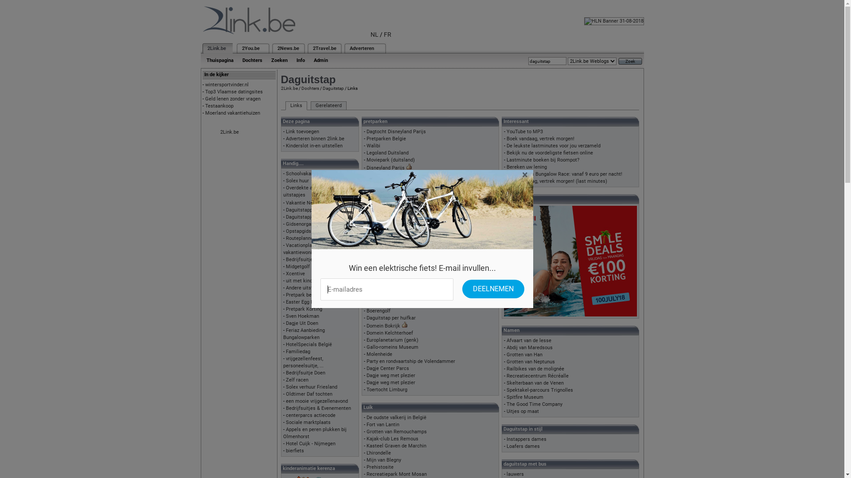 This screenshot has width=851, height=478. I want to click on Xcentive, so click(295, 274).